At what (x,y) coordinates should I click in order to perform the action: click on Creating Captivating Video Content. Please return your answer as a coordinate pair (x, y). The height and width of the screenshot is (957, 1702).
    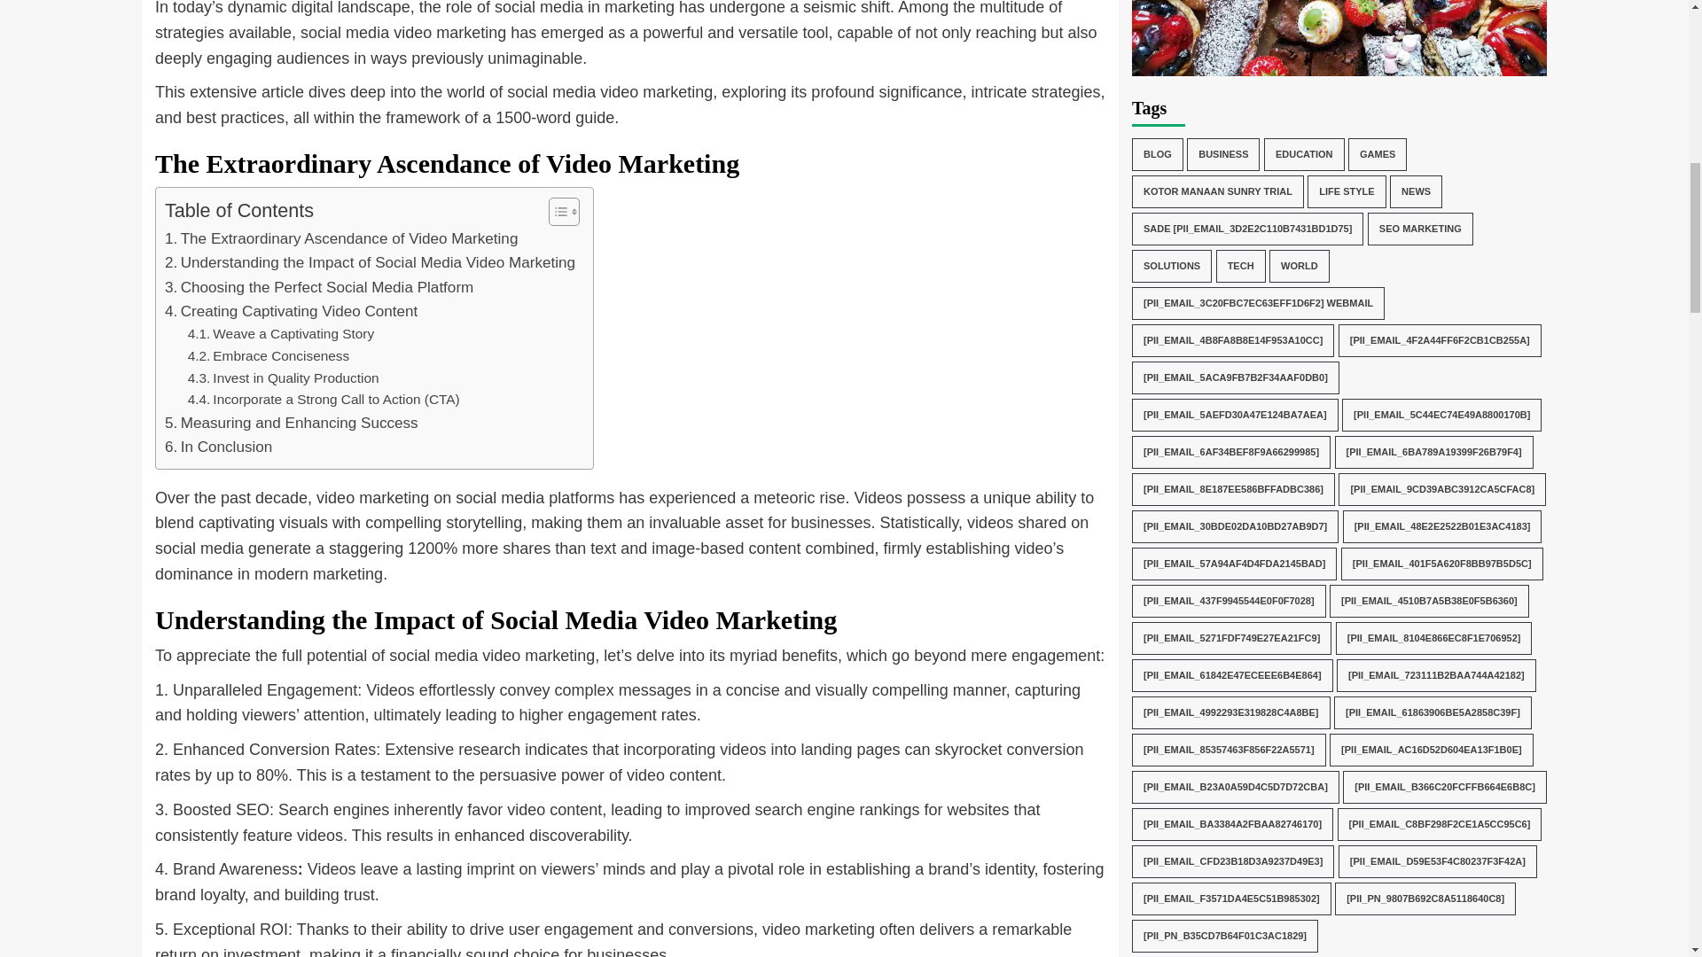
    Looking at the image, I should click on (291, 312).